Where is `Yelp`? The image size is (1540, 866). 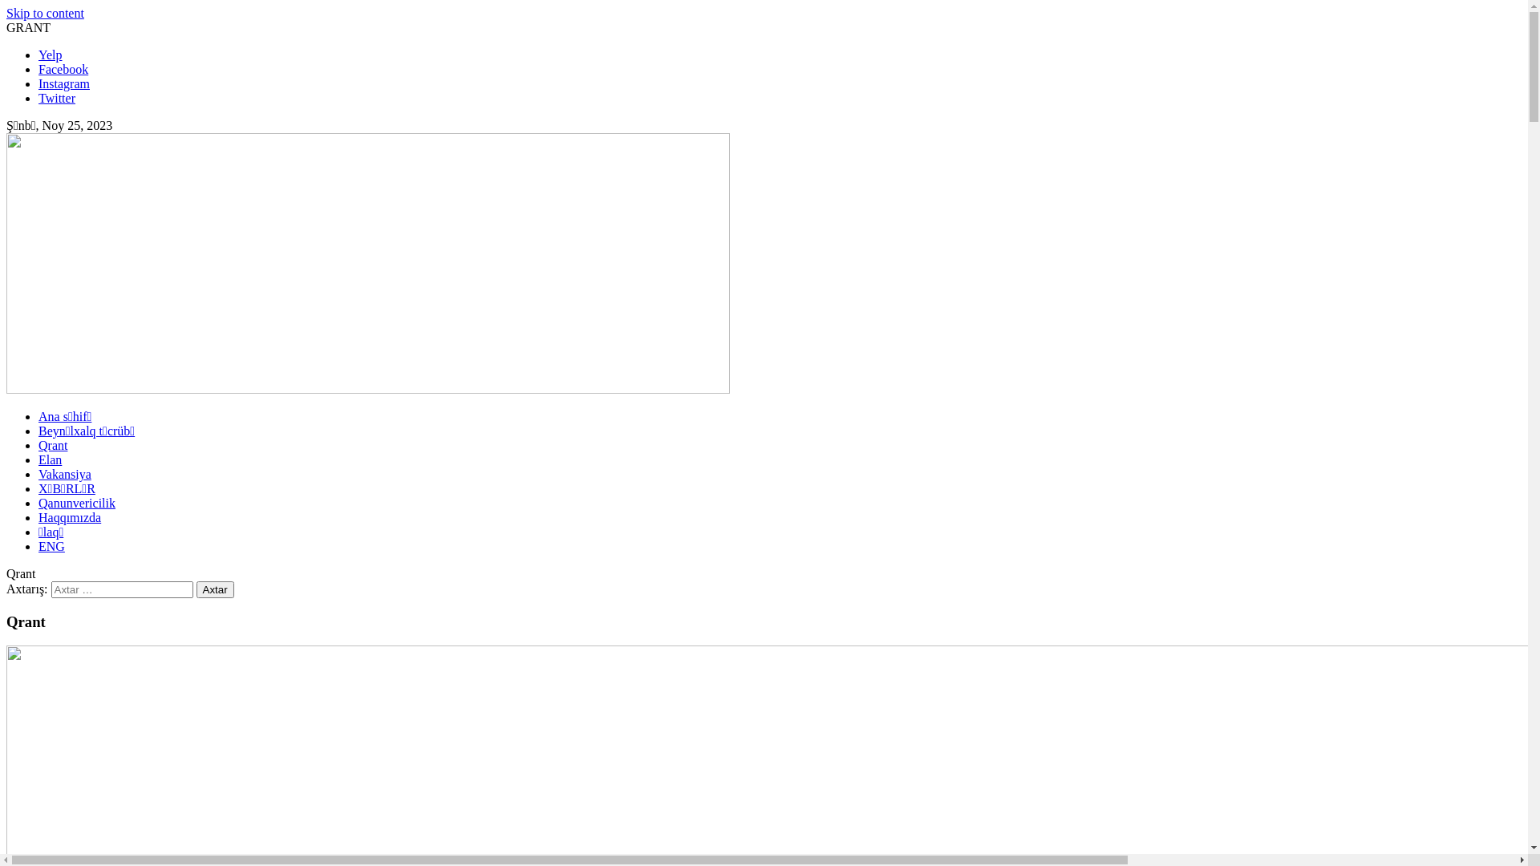 Yelp is located at coordinates (51, 55).